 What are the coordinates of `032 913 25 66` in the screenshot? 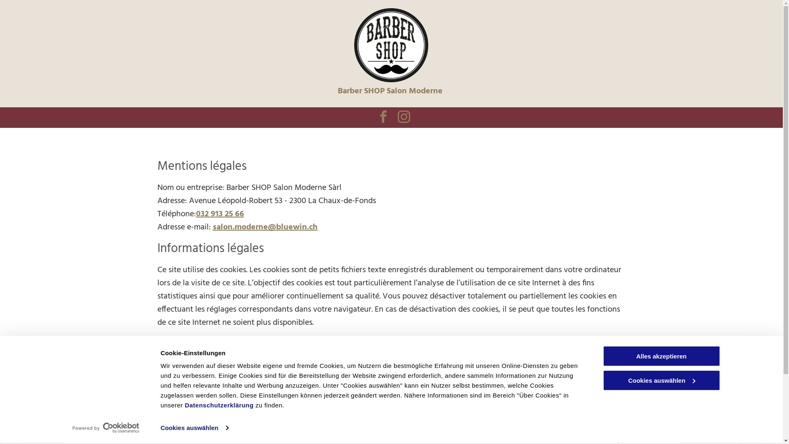 It's located at (219, 214).